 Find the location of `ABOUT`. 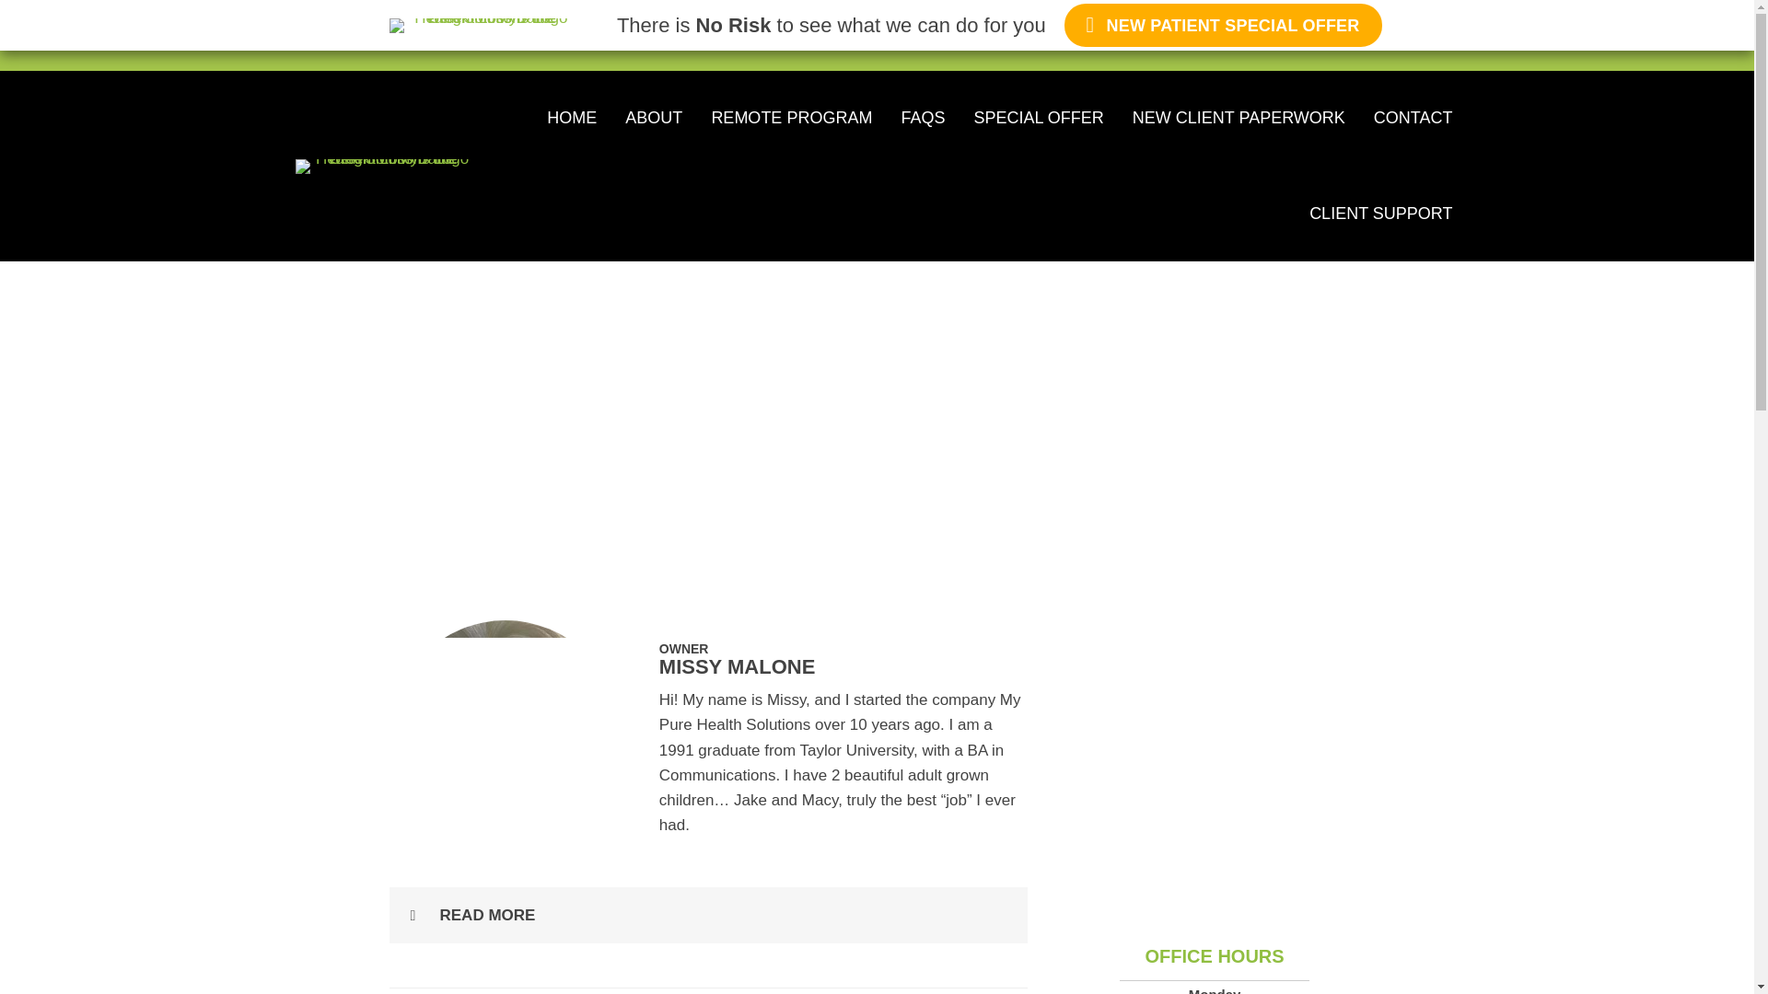

ABOUT is located at coordinates (654, 118).